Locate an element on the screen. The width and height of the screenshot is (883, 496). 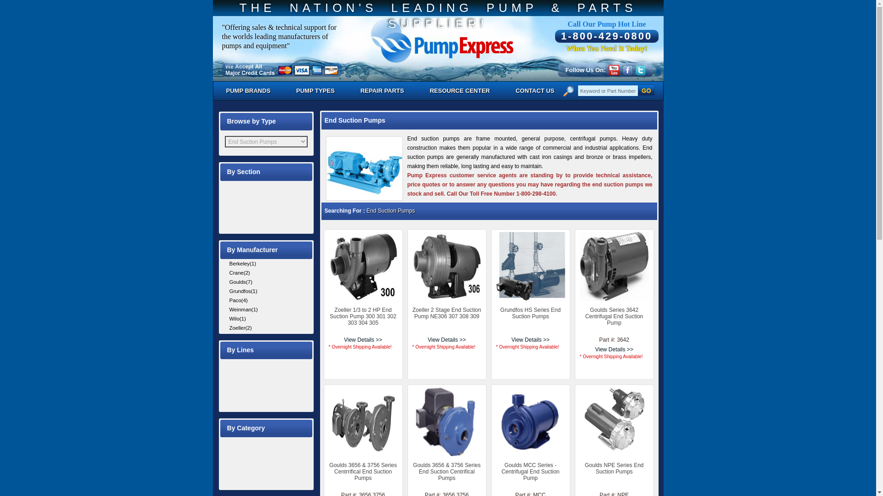
Pumpexpress is located at coordinates (442, 40).